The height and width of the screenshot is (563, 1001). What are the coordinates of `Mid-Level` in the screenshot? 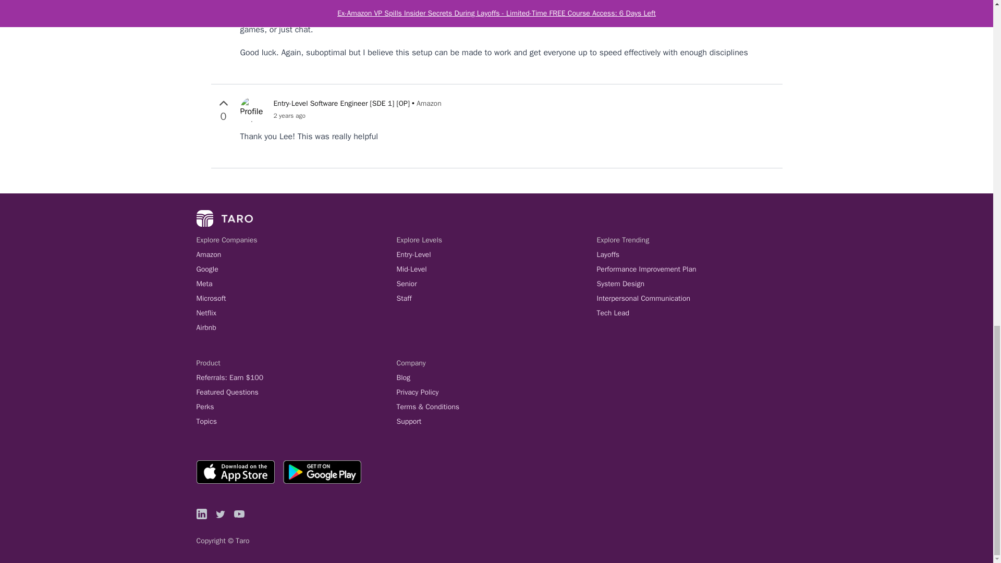 It's located at (496, 269).